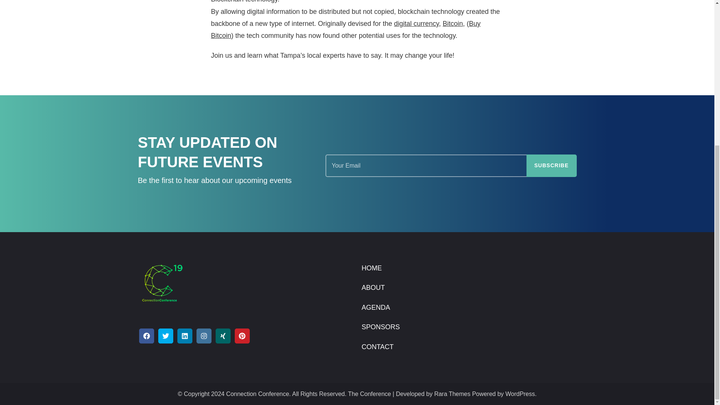  Describe the element at coordinates (204, 336) in the screenshot. I see `instagram` at that location.